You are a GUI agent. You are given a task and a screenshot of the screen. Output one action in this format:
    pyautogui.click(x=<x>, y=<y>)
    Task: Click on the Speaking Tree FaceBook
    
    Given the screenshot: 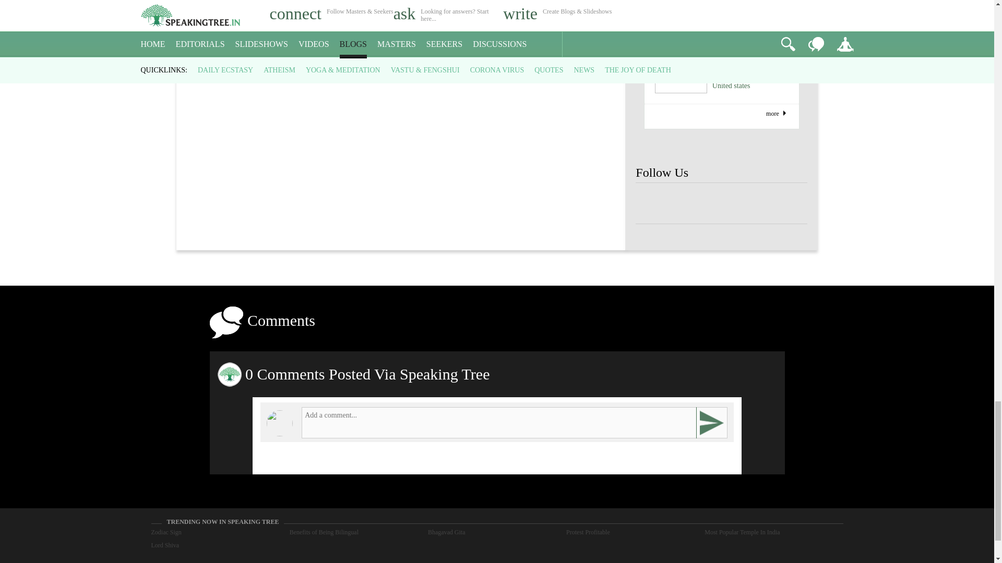 What is the action you would take?
    pyautogui.click(x=721, y=203)
    